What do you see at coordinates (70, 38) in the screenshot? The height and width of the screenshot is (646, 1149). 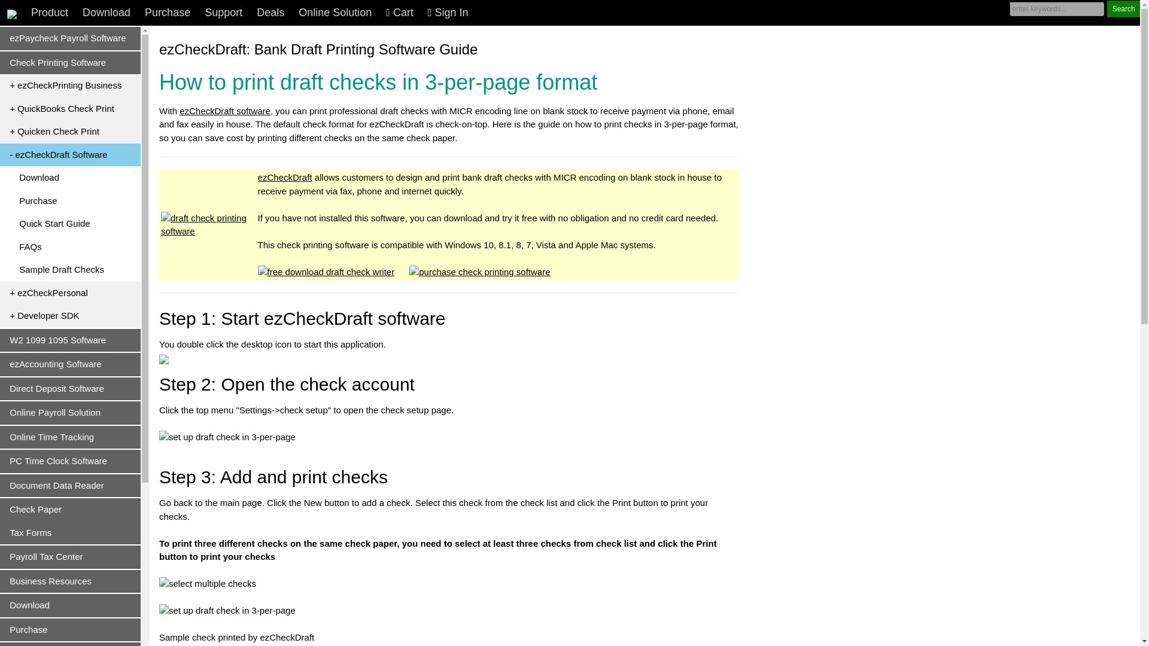 I see `payroll software` at bounding box center [70, 38].